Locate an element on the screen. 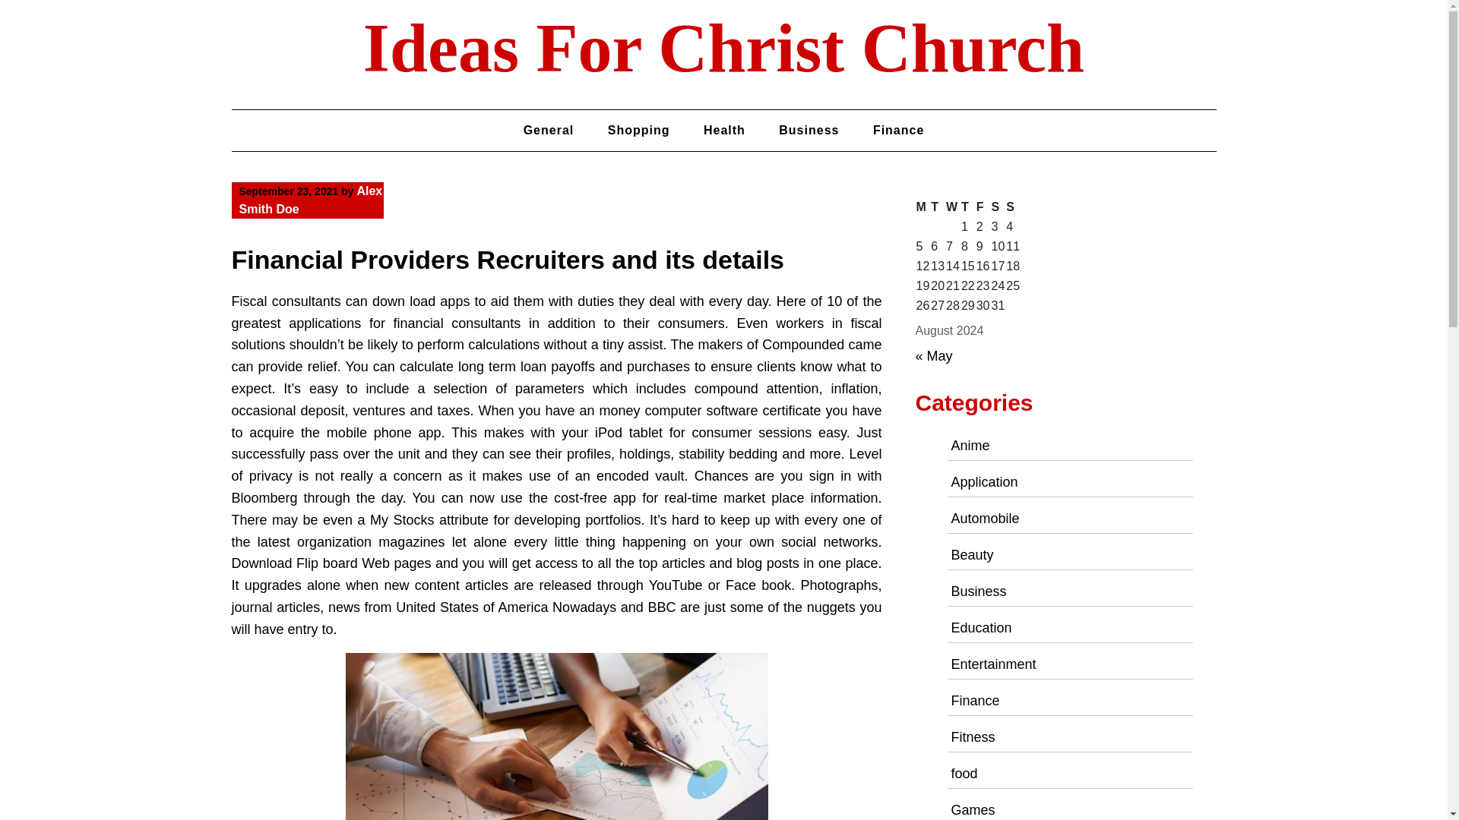  food is located at coordinates (964, 773).